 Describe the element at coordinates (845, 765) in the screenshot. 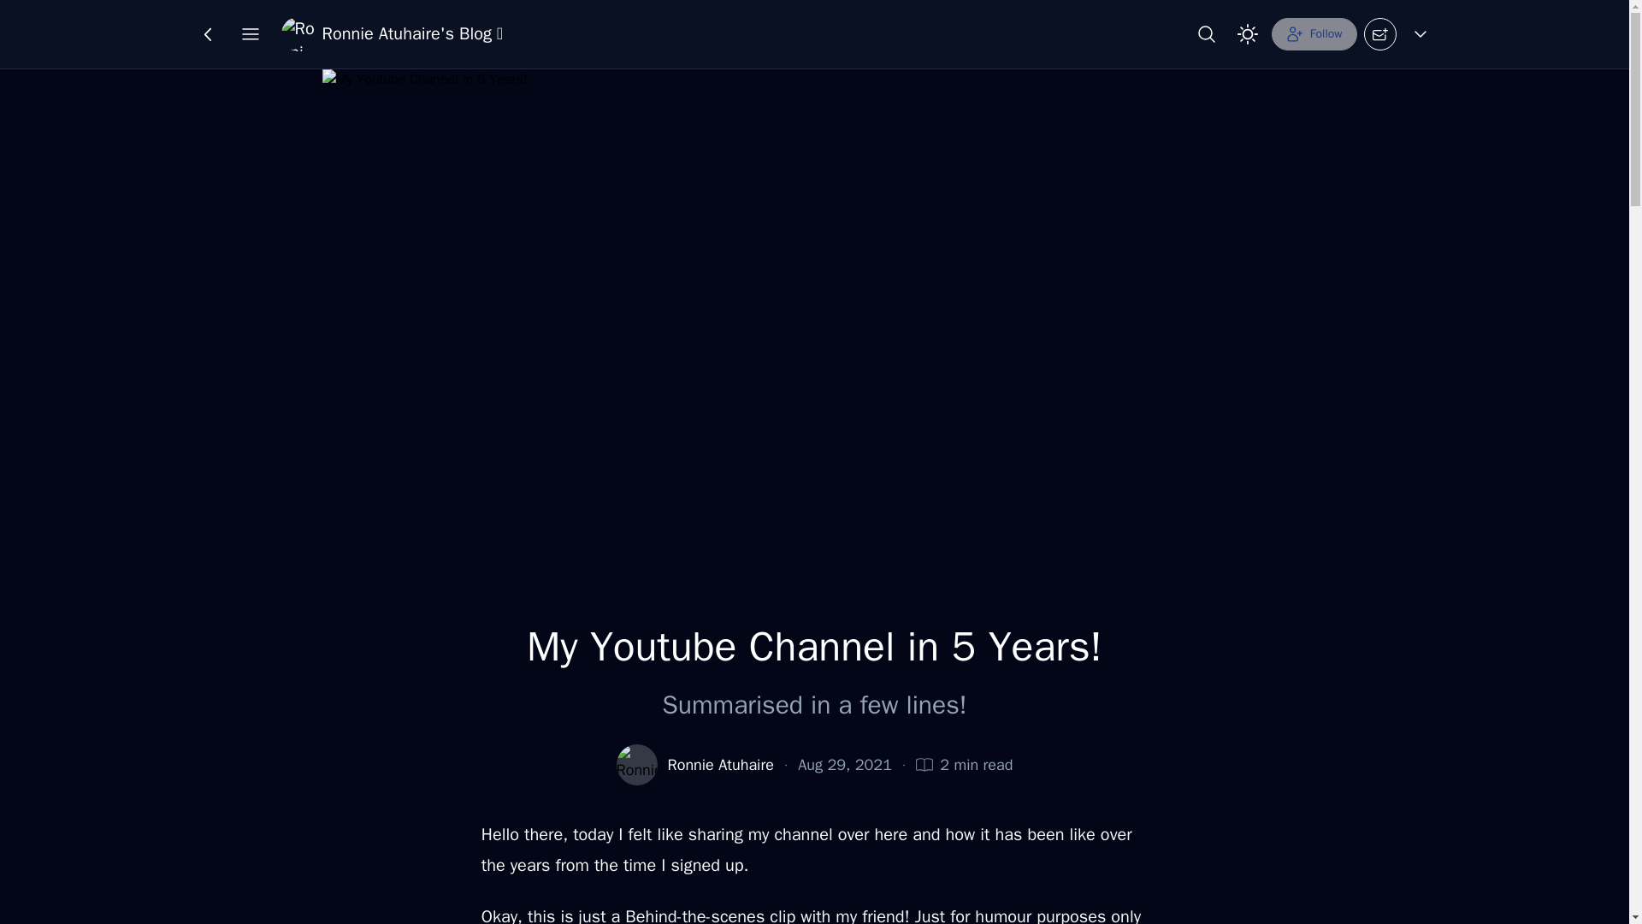

I see `Aug 29, 2021` at that location.